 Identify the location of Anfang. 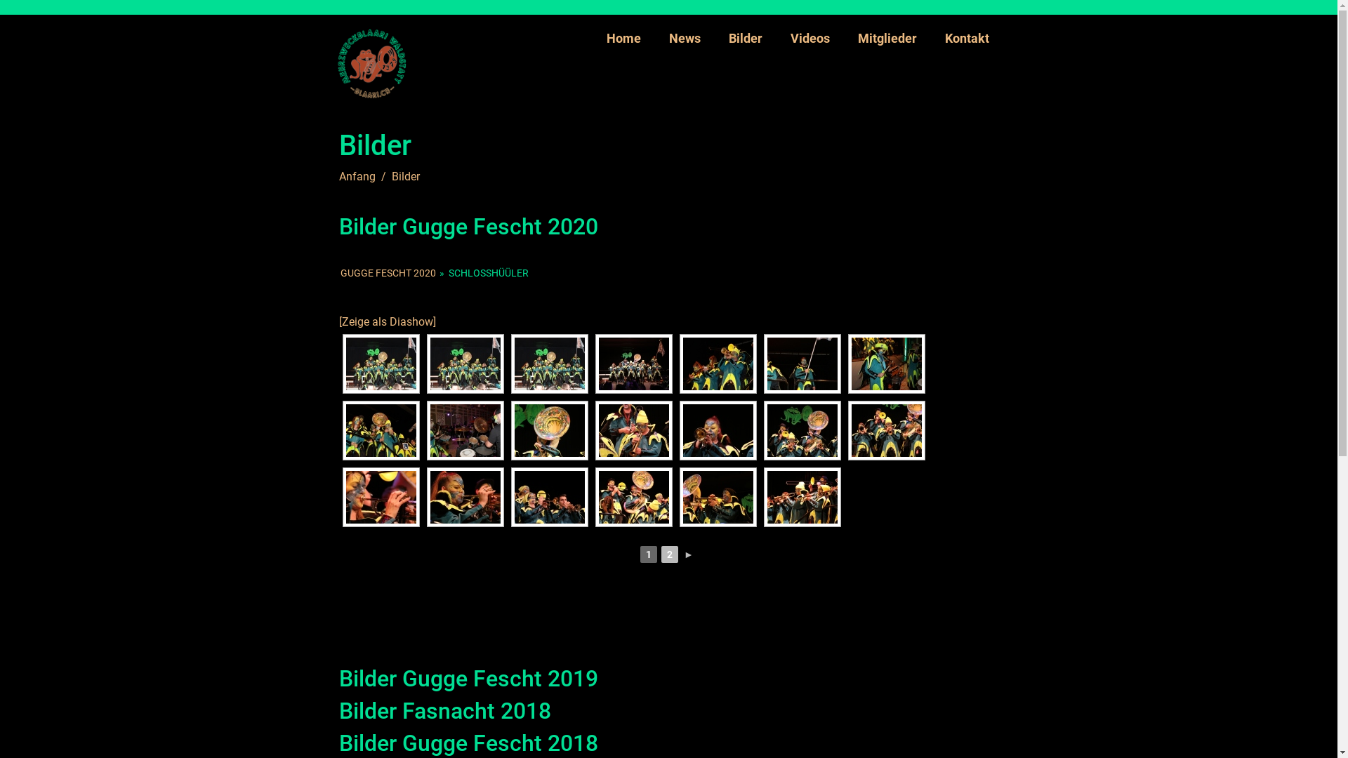
(357, 177).